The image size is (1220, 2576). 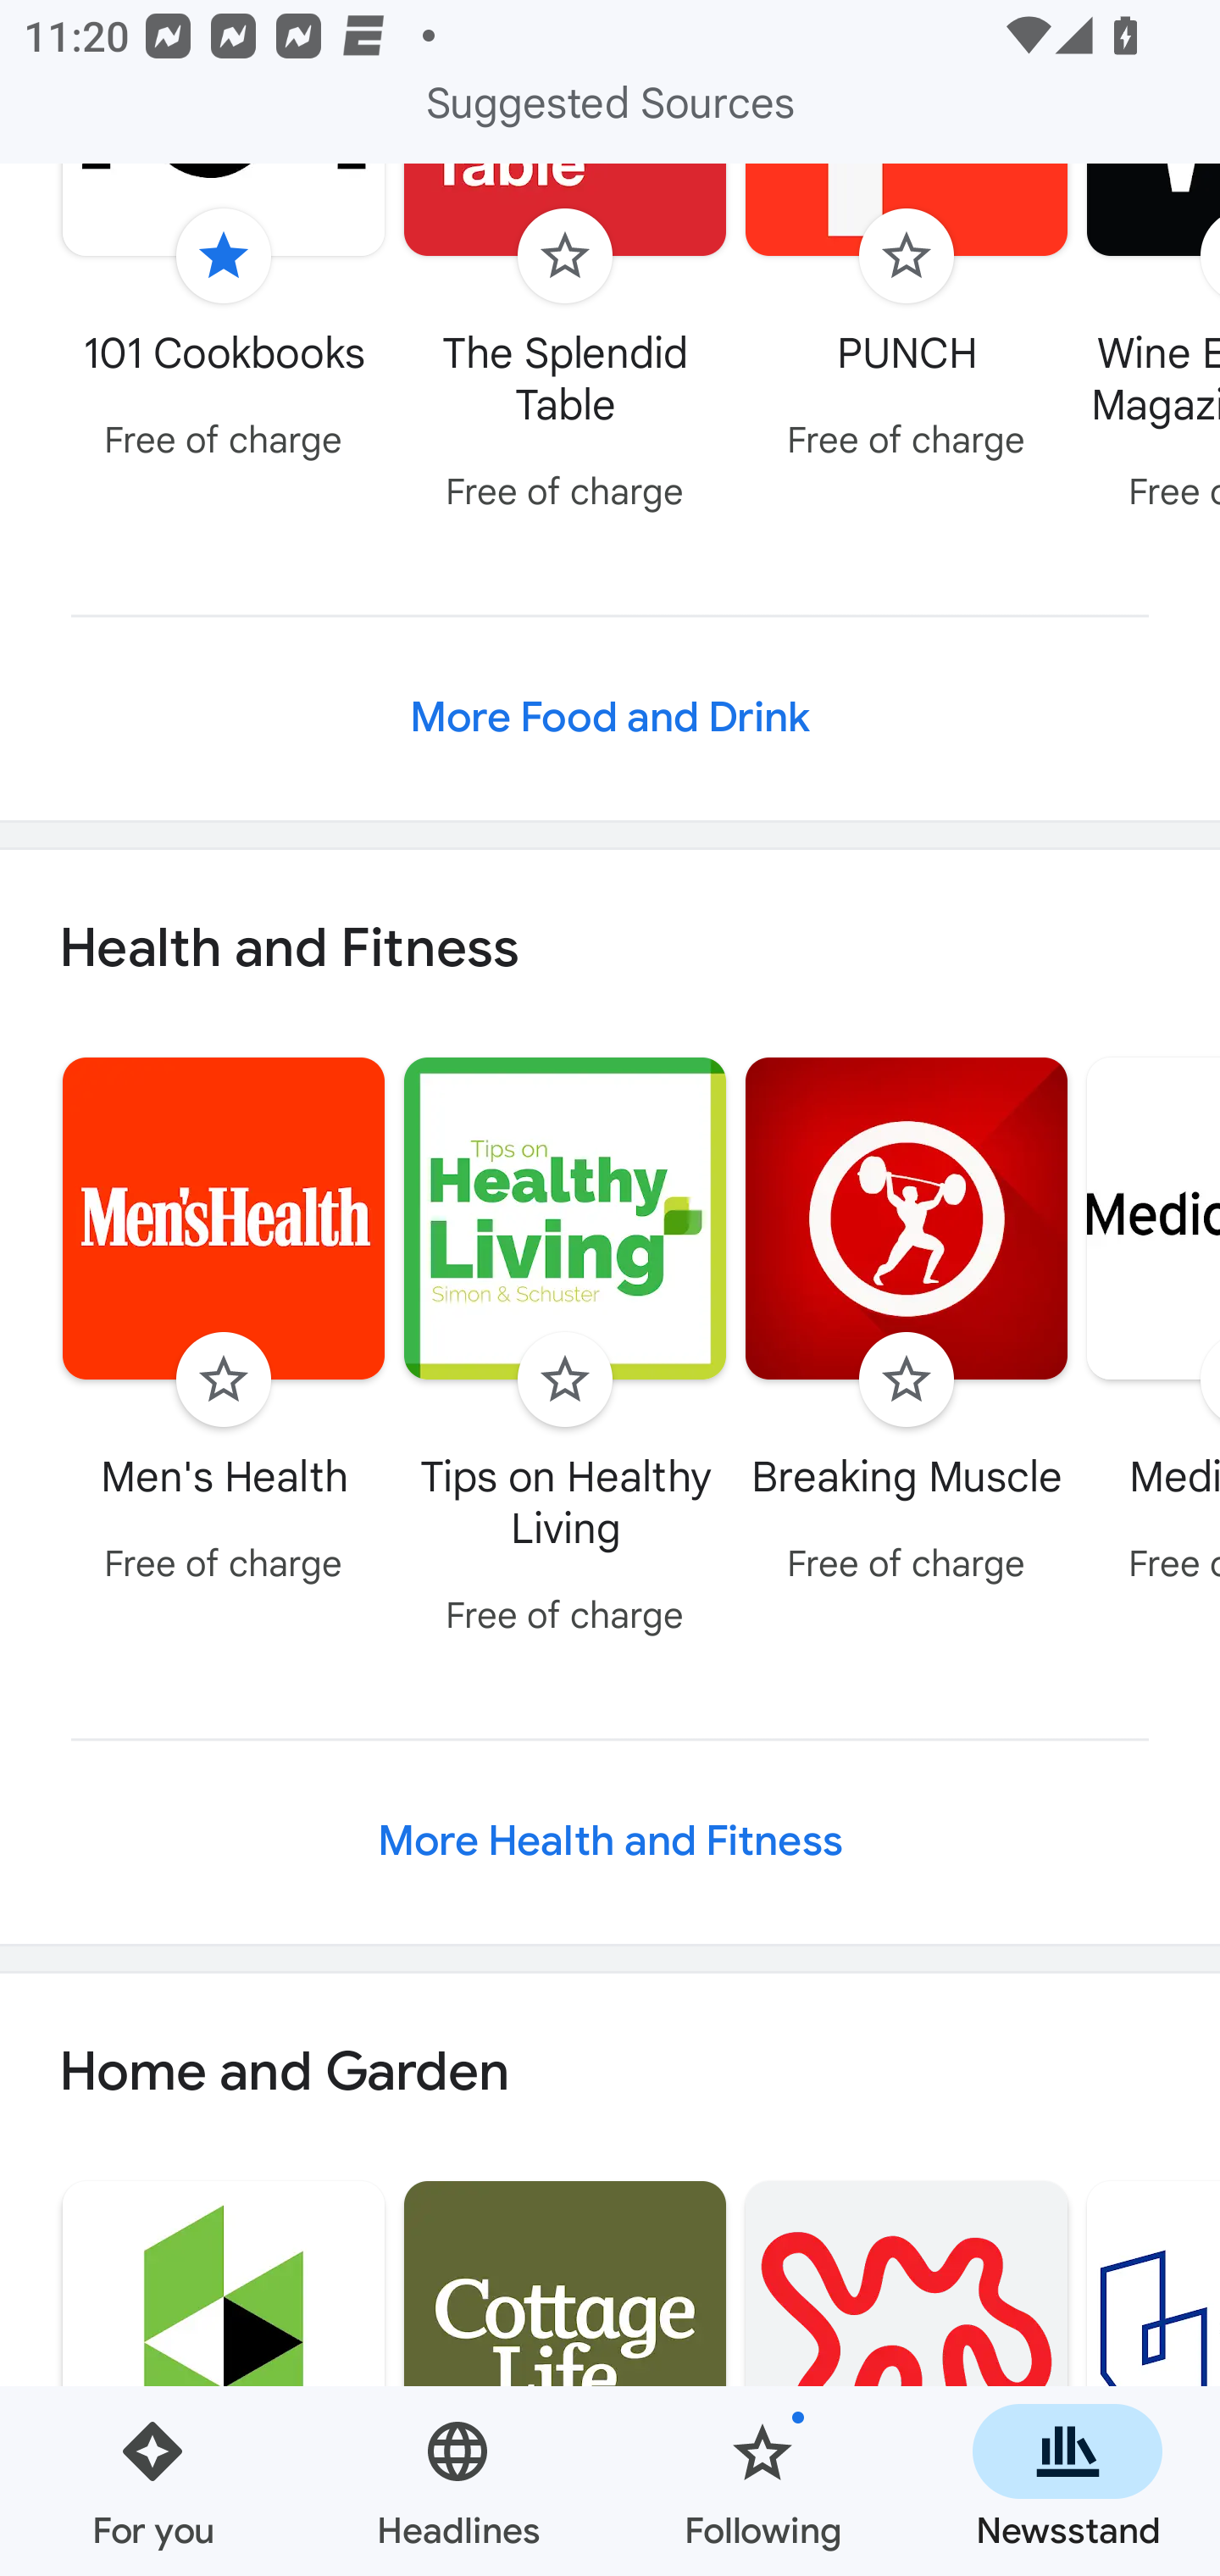 What do you see at coordinates (223, 256) in the screenshot?
I see `Unfollow` at bounding box center [223, 256].